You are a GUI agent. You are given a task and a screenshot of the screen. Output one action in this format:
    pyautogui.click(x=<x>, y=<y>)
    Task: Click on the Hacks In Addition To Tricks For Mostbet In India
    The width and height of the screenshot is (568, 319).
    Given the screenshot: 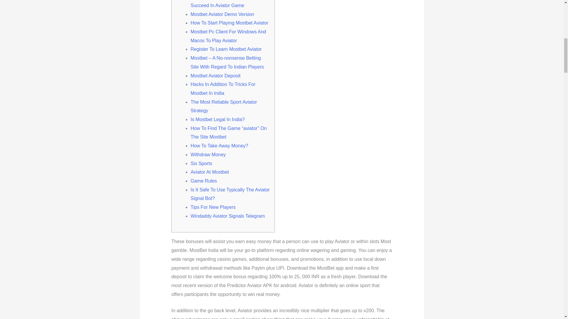 What is the action you would take?
    pyautogui.click(x=222, y=89)
    